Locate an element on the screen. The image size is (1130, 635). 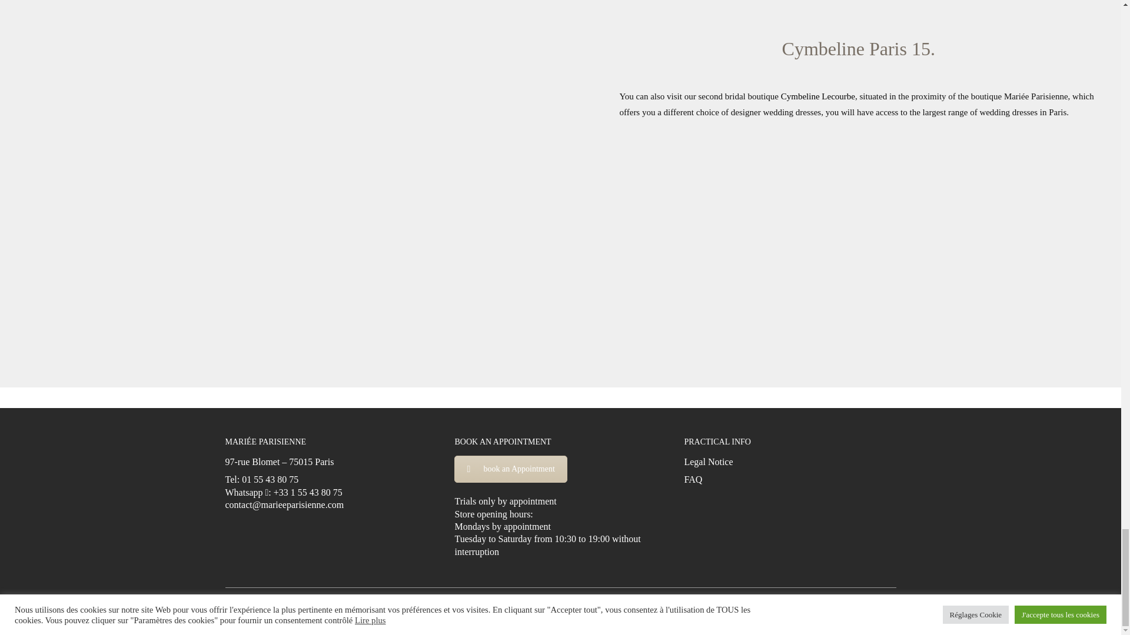
Email is located at coordinates (855, 609).